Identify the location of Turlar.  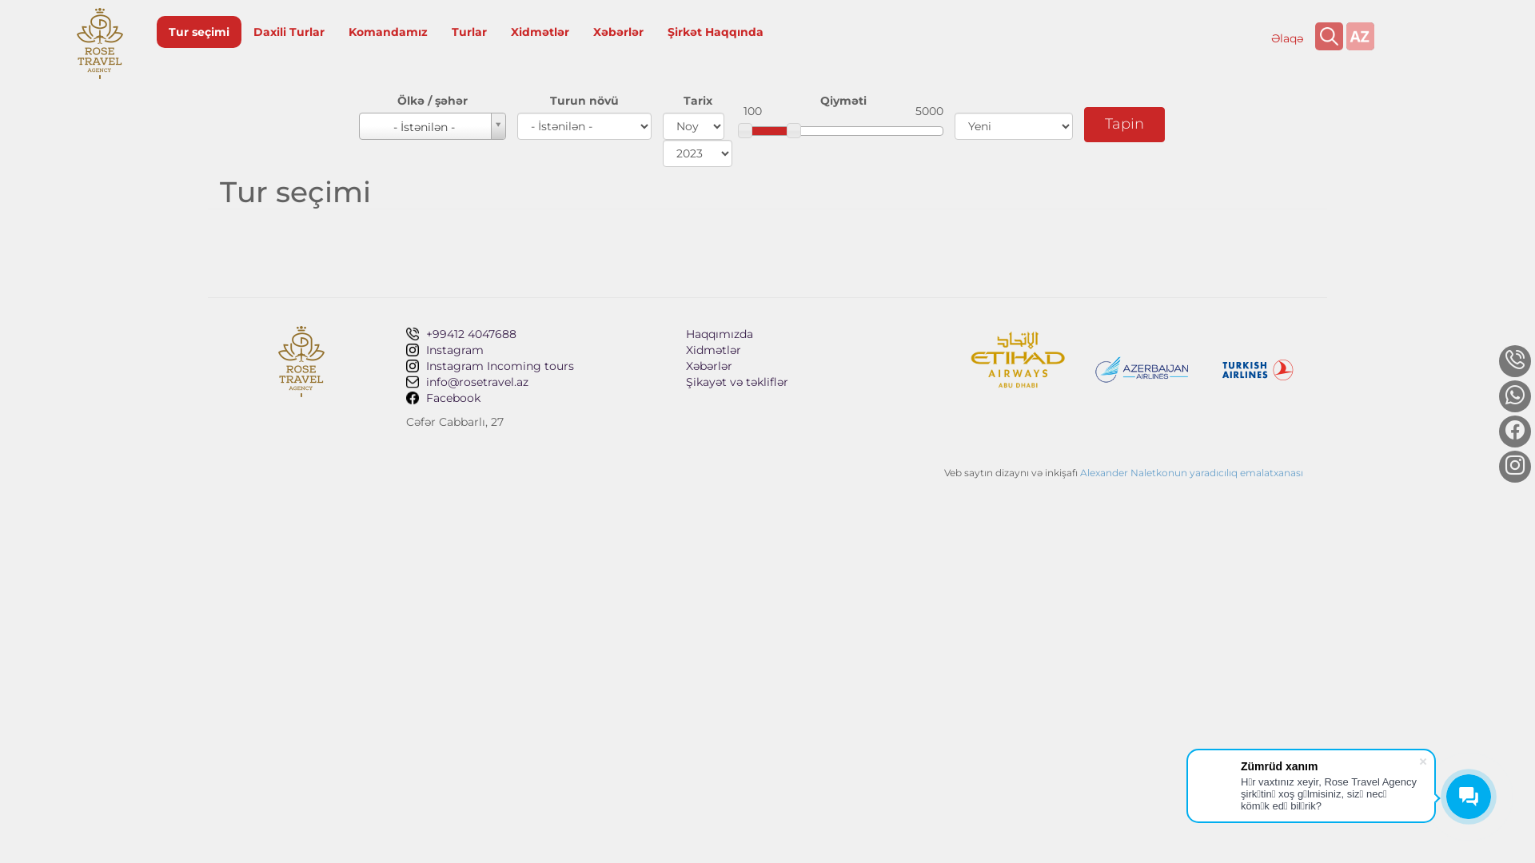
(469, 32).